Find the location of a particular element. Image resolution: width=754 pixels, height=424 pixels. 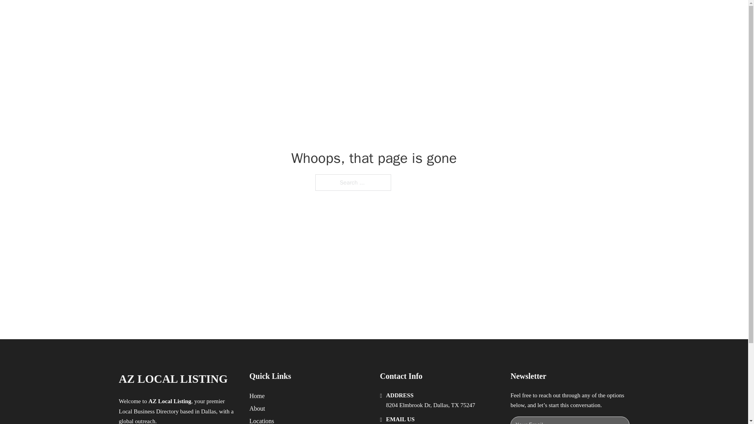

Home is located at coordinates (257, 396).